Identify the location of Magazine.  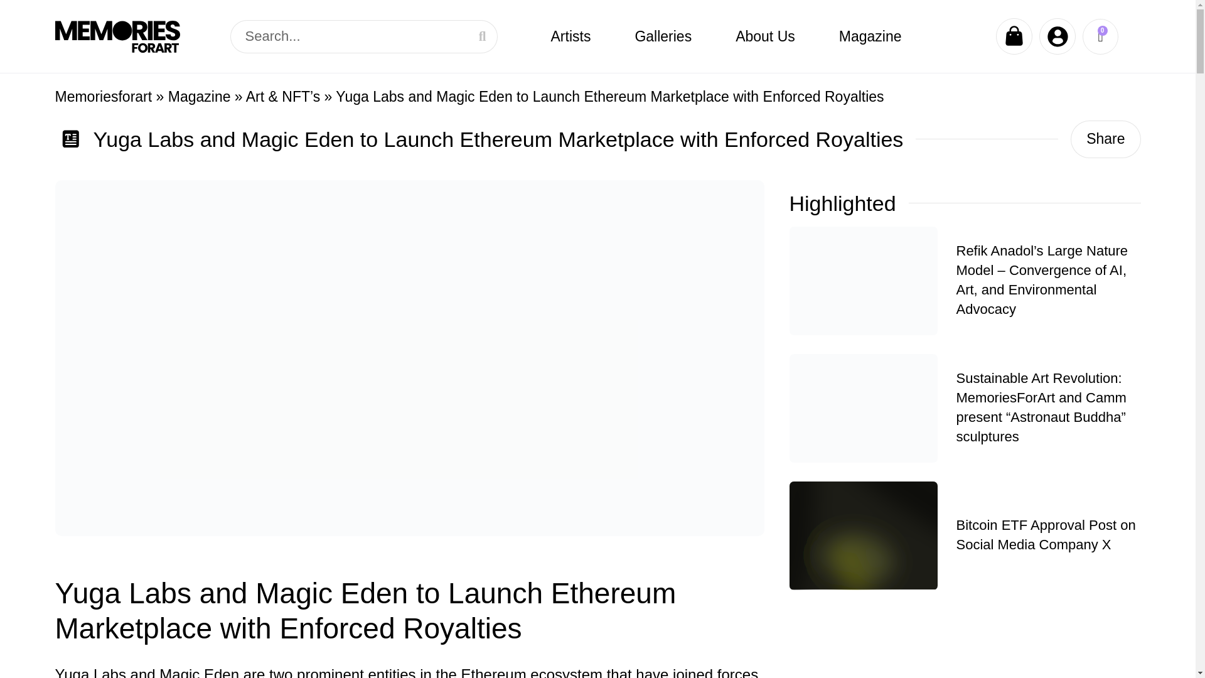
(200, 97).